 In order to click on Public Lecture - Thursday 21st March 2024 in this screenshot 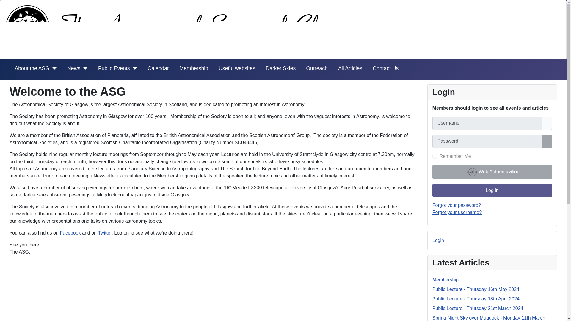, I will do `click(478, 309)`.